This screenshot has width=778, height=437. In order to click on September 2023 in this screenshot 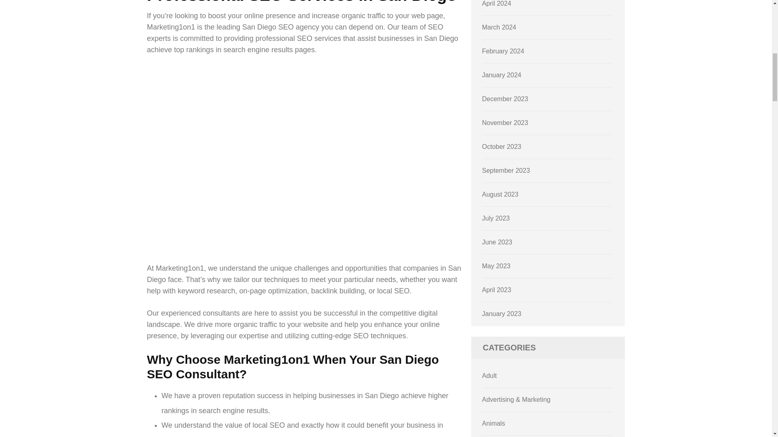, I will do `click(506, 170)`.